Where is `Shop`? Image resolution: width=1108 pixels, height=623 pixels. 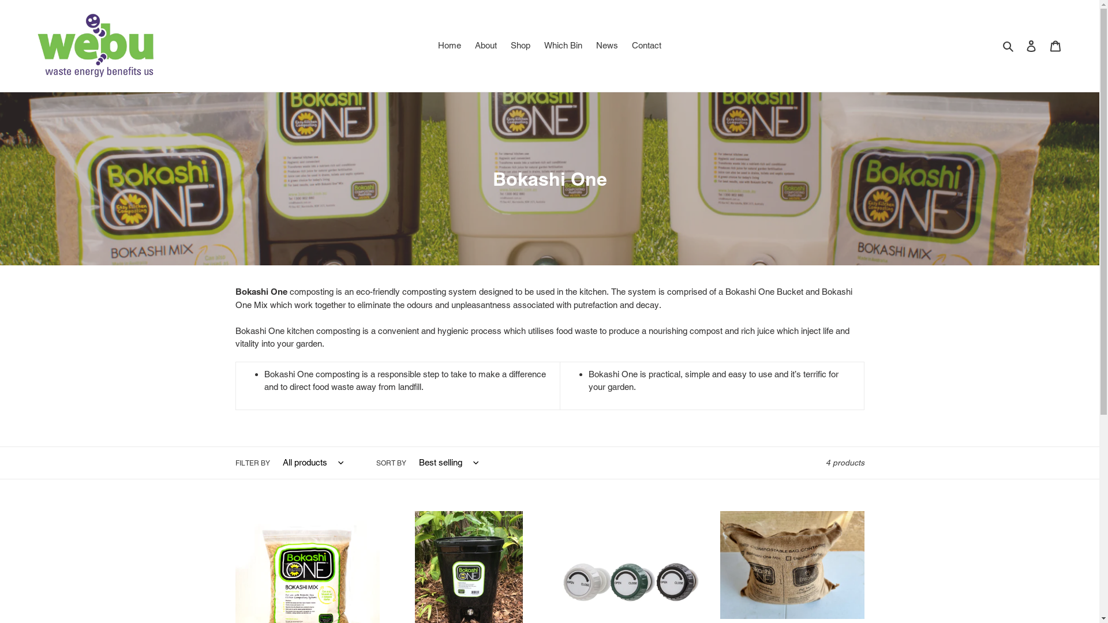 Shop is located at coordinates (521, 46).